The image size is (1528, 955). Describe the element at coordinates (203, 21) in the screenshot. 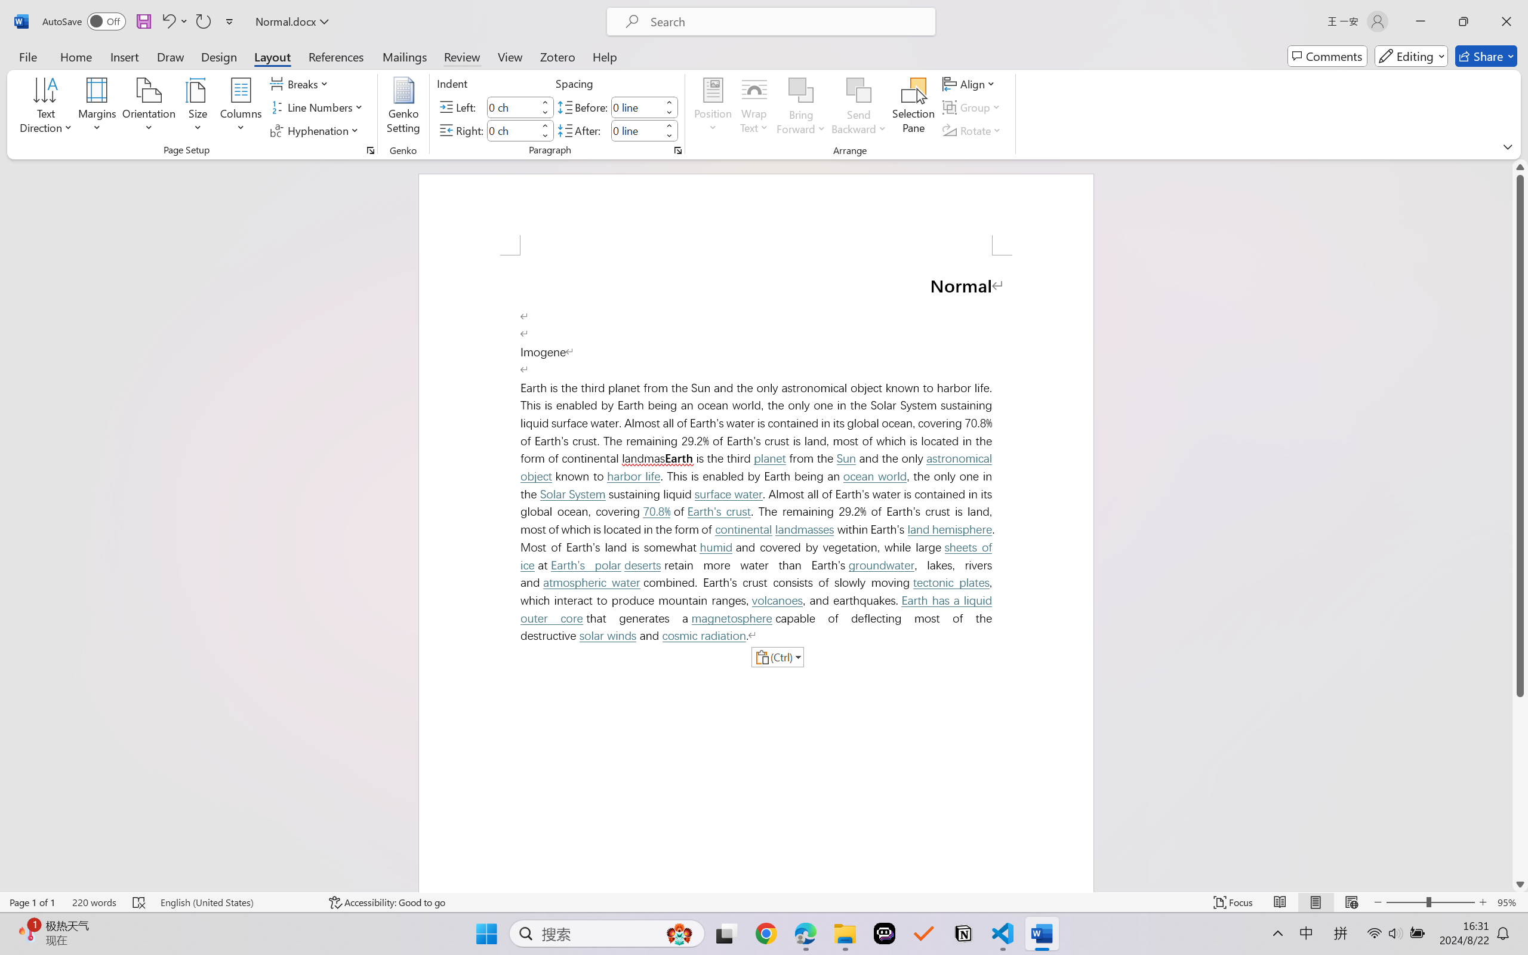

I see `Repeat Doc Close` at that location.